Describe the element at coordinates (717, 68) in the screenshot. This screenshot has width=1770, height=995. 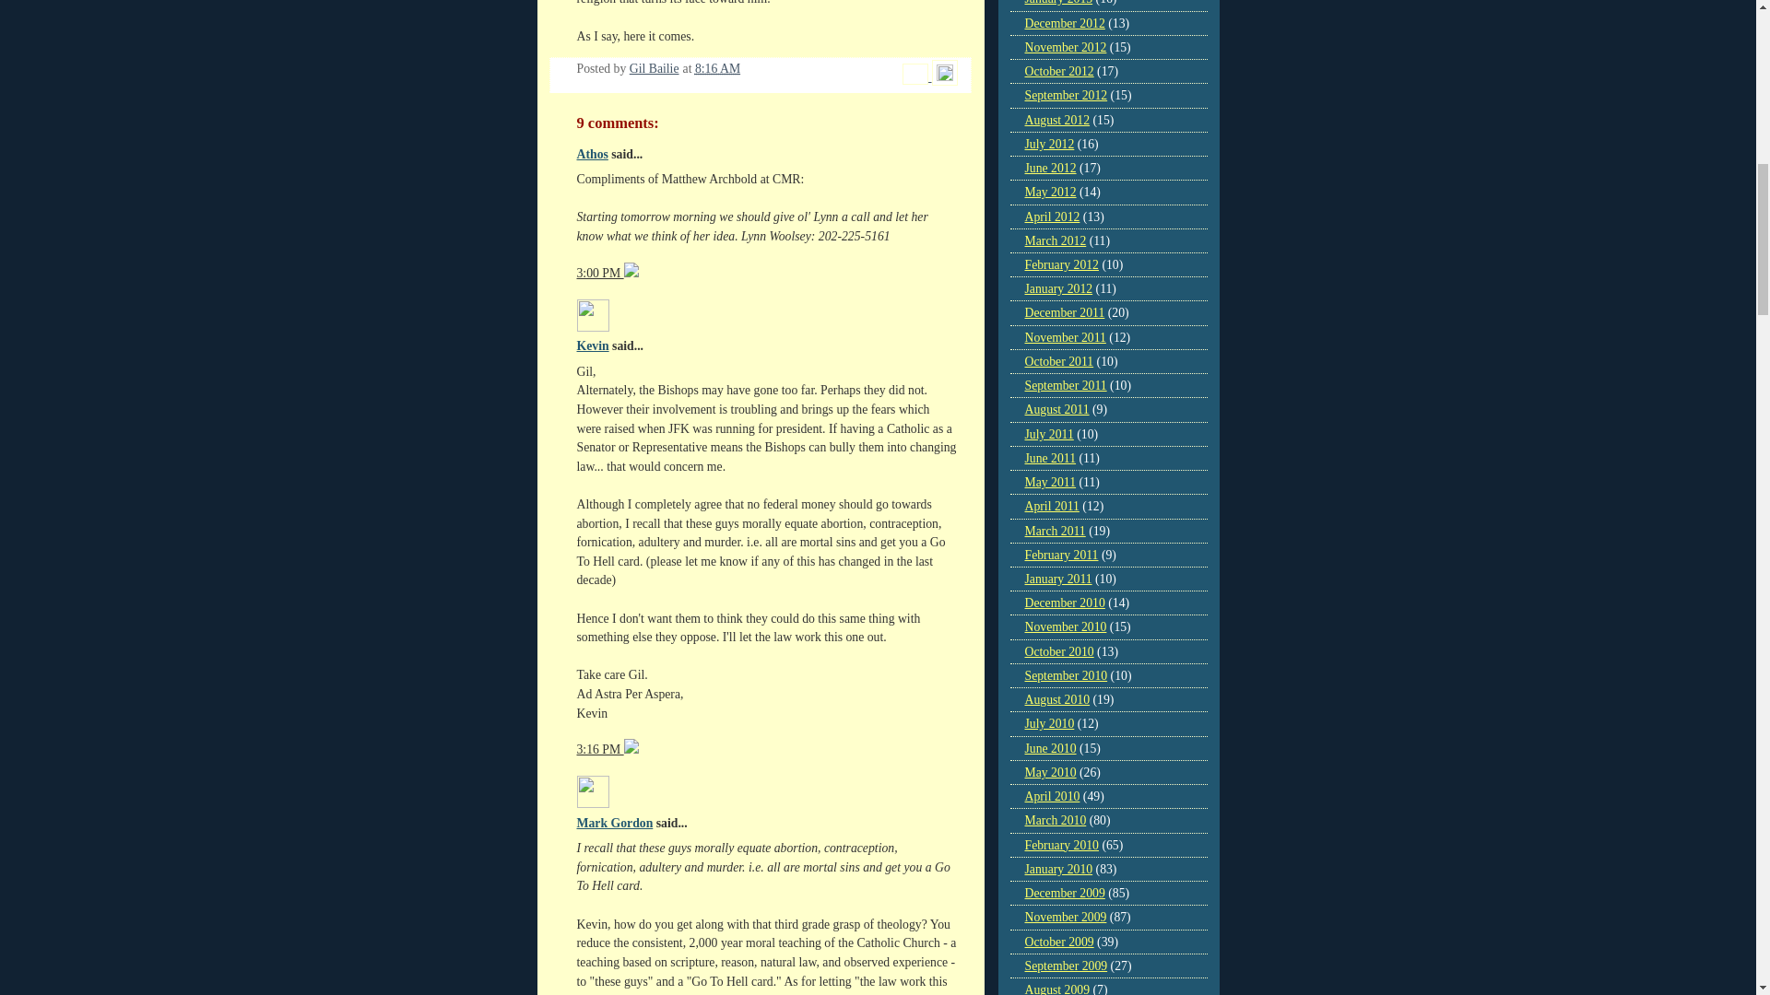
I see `8:16 AM` at that location.